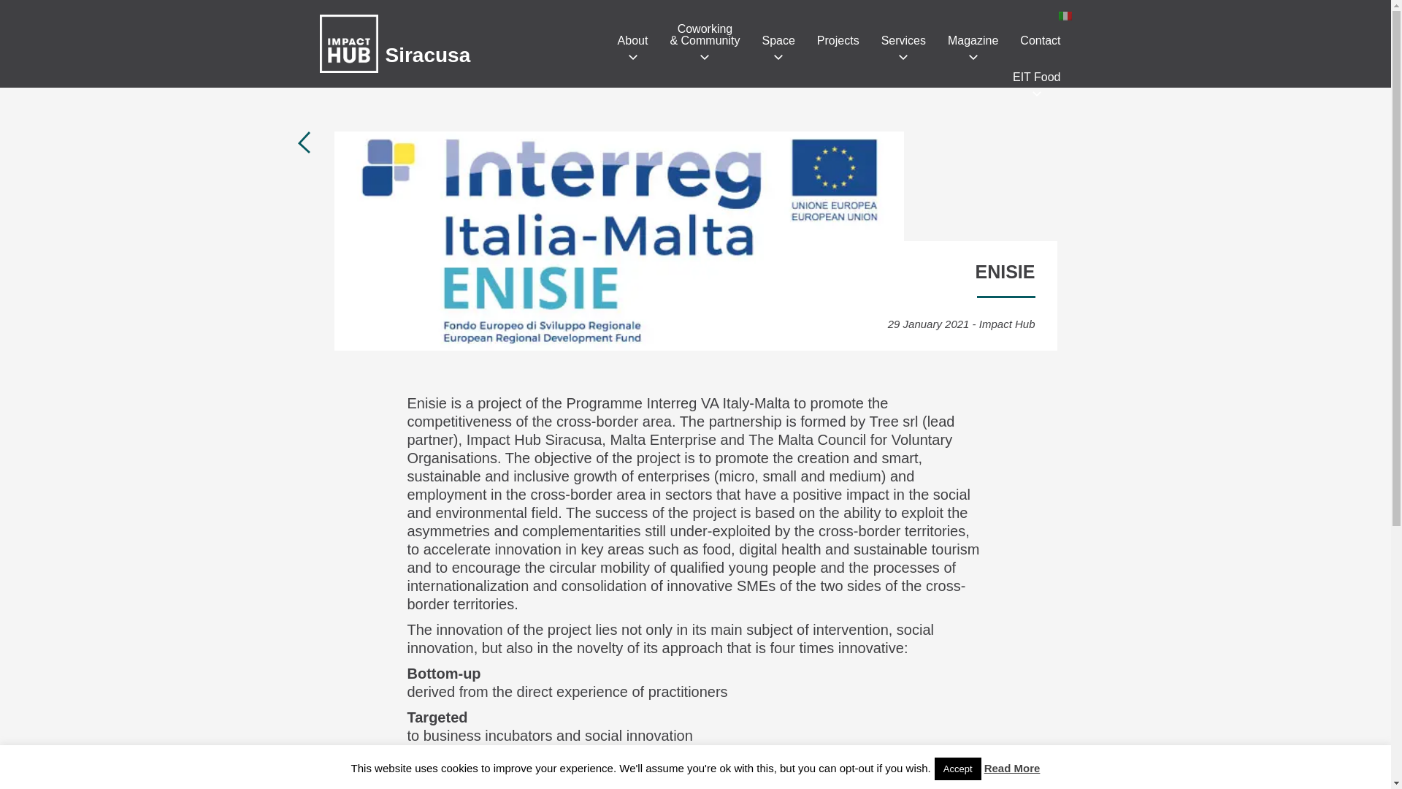  I want to click on Services, so click(903, 40).